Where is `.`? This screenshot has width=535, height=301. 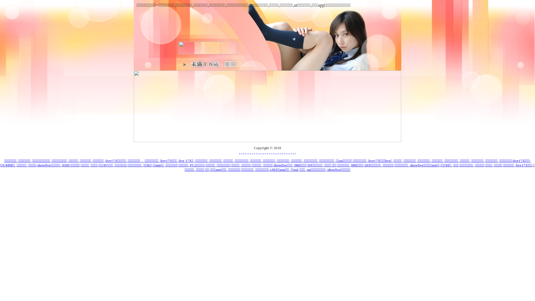 . is located at coordinates (266, 152).